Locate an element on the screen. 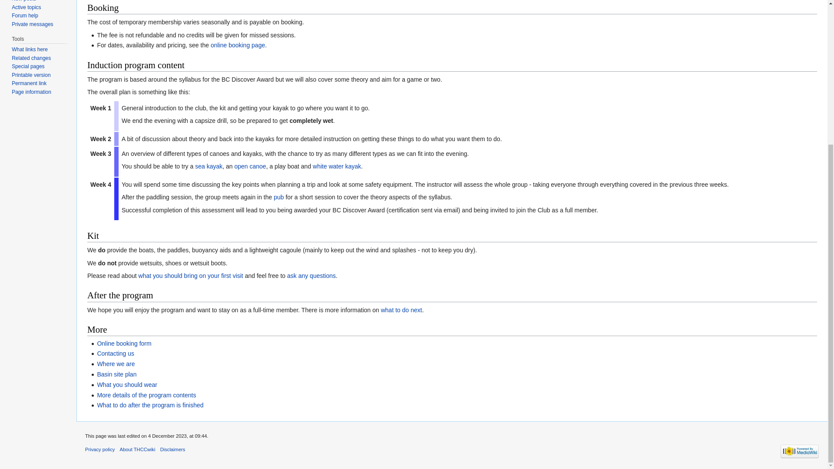 This screenshot has height=469, width=834. Contacting us is located at coordinates (116, 353).